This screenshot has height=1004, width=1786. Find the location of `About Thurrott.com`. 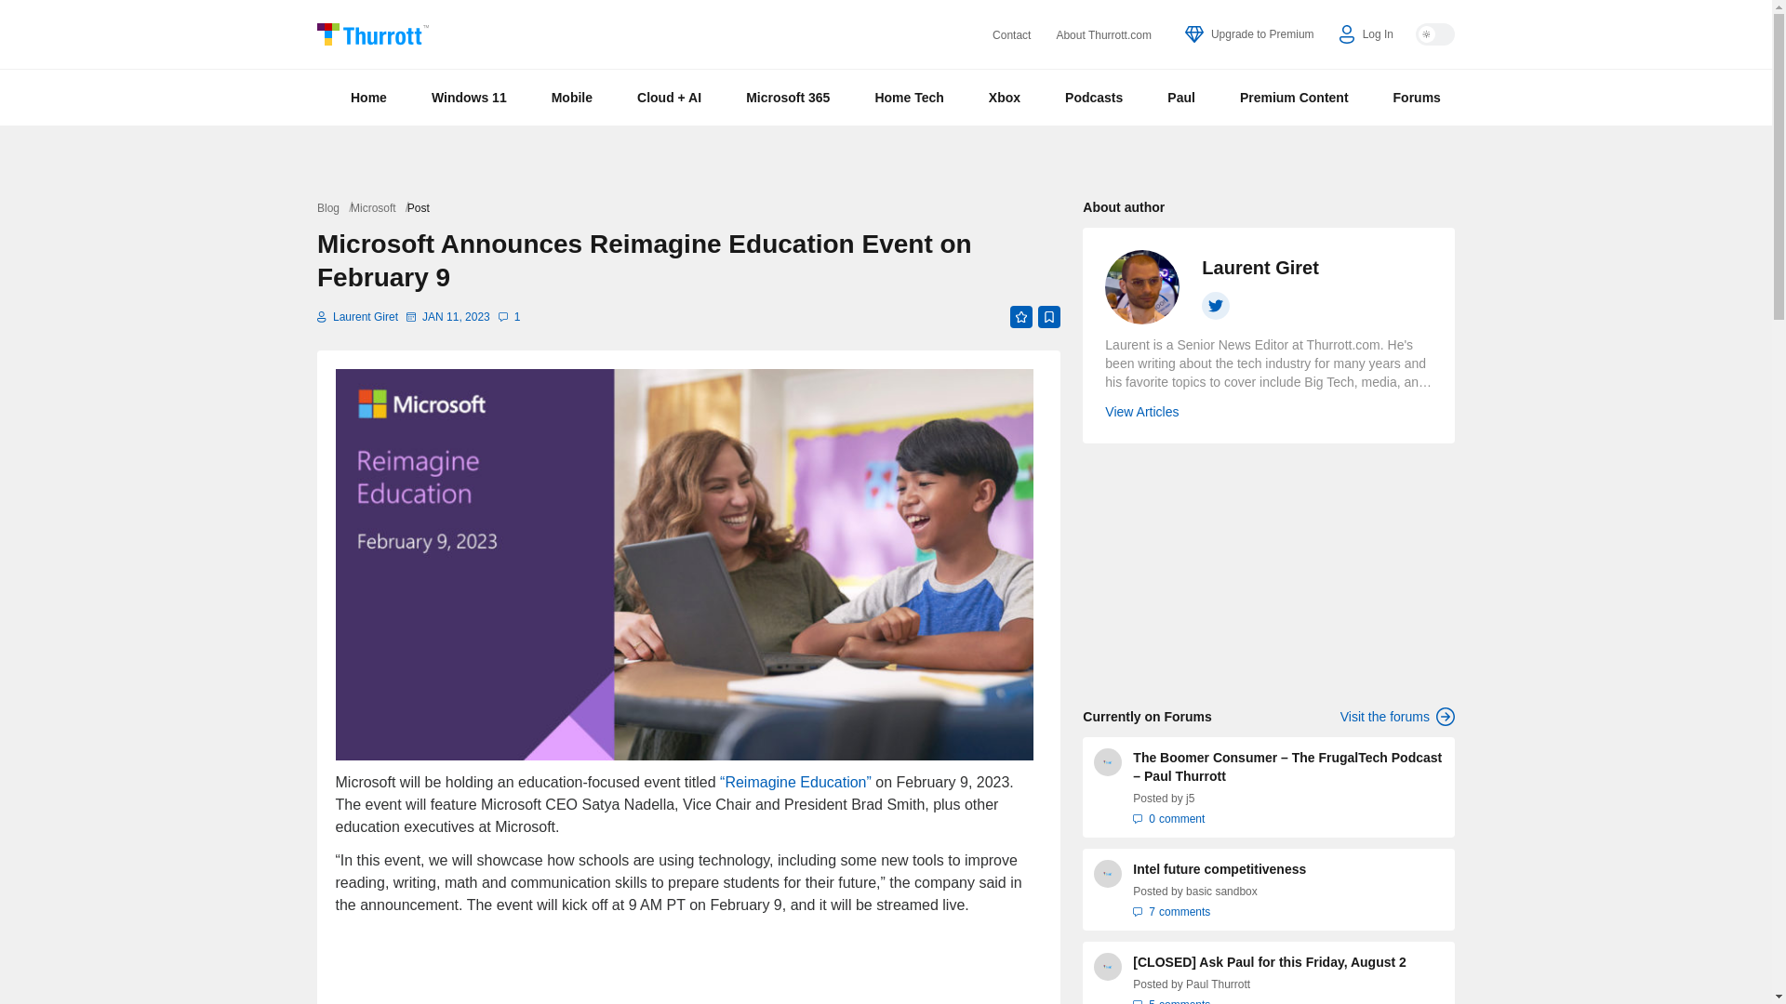

About Thurrott.com is located at coordinates (1103, 35).